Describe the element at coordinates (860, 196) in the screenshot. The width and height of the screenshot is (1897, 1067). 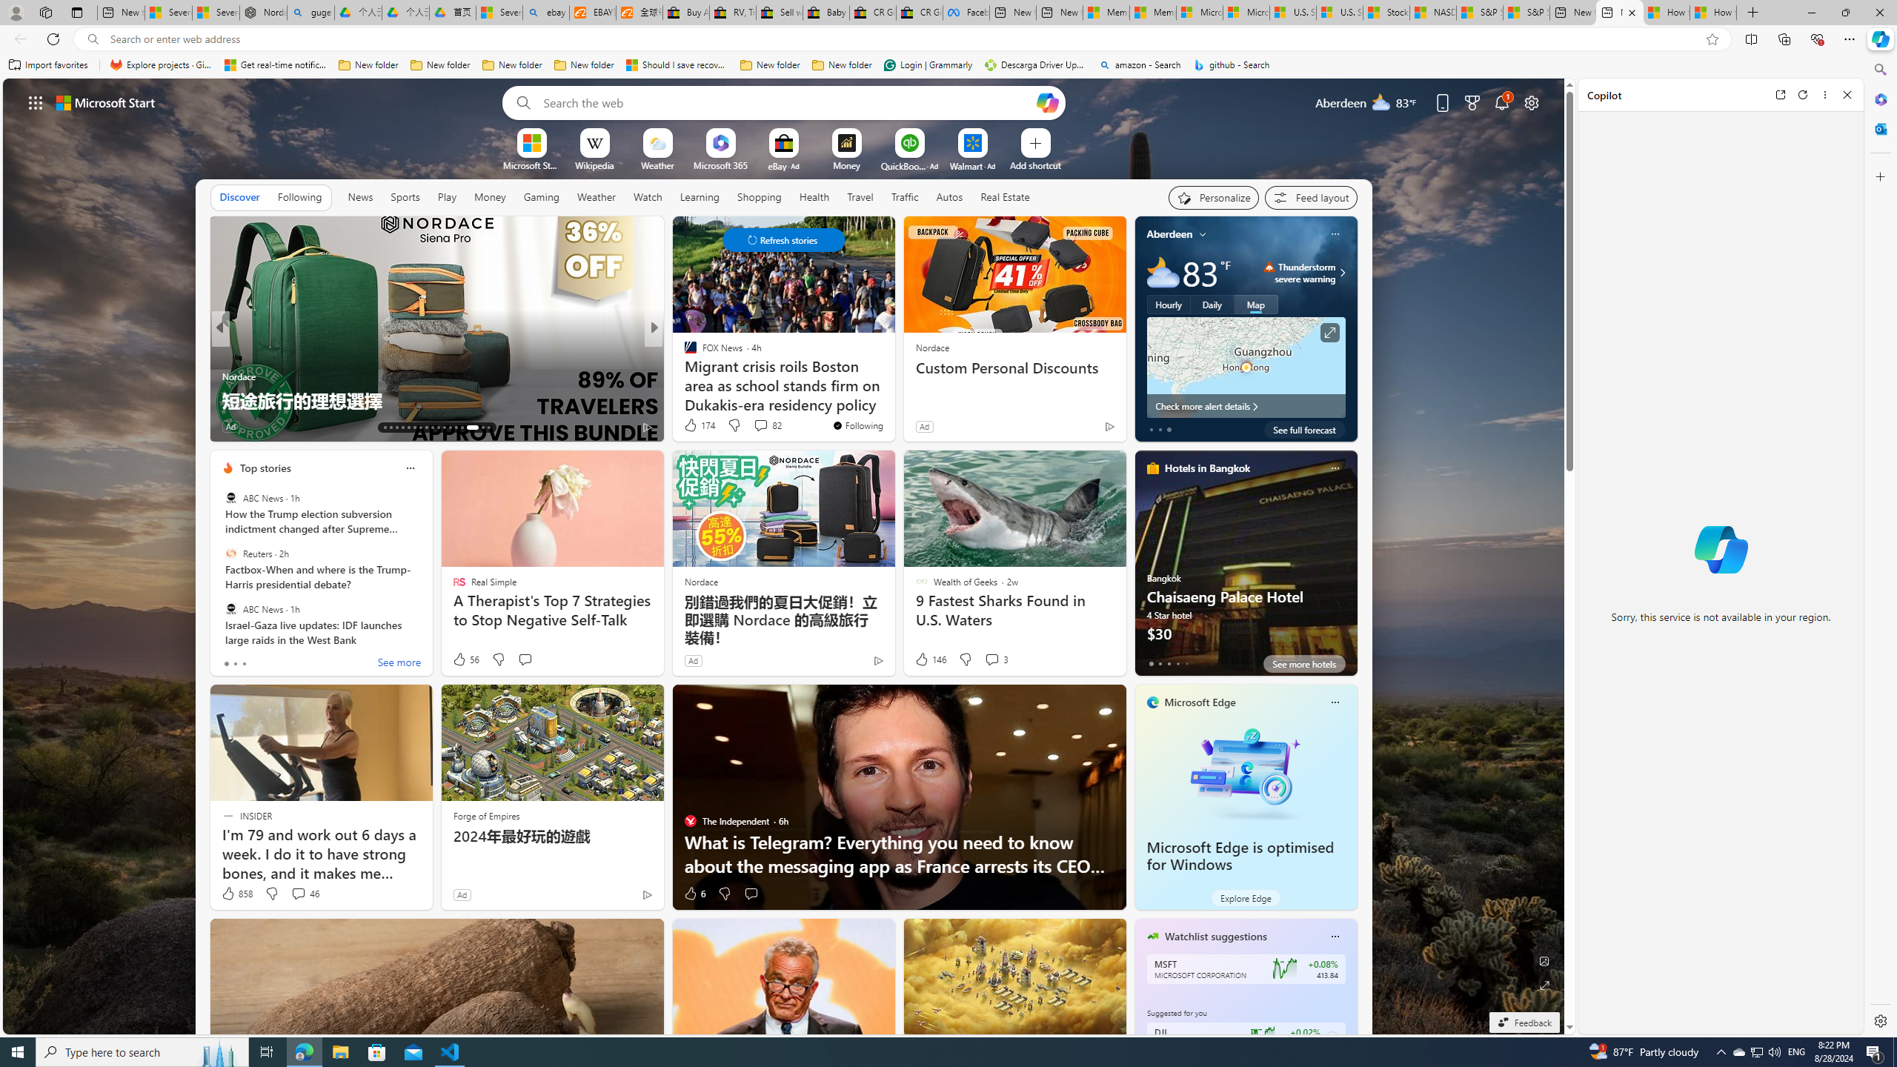
I see `Travel` at that location.